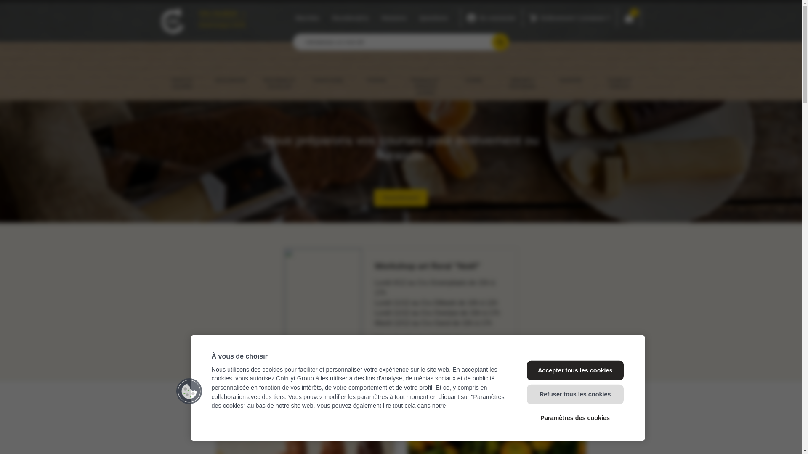 The image size is (808, 454). I want to click on Refuser tous les cookies, so click(575, 394).